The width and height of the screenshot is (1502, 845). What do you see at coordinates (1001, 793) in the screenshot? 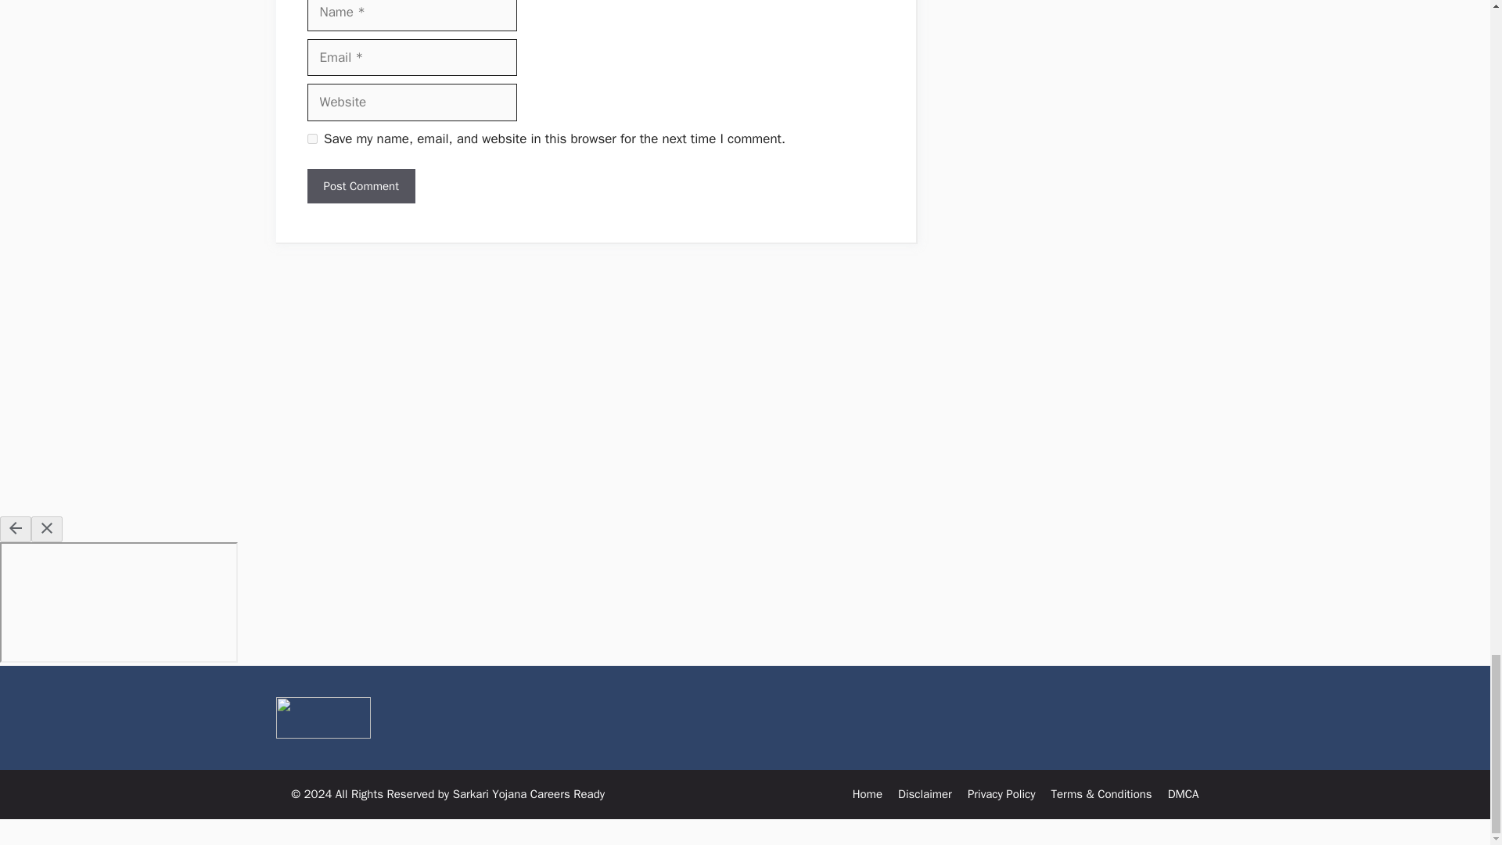
I see `Privacy Policy` at bounding box center [1001, 793].